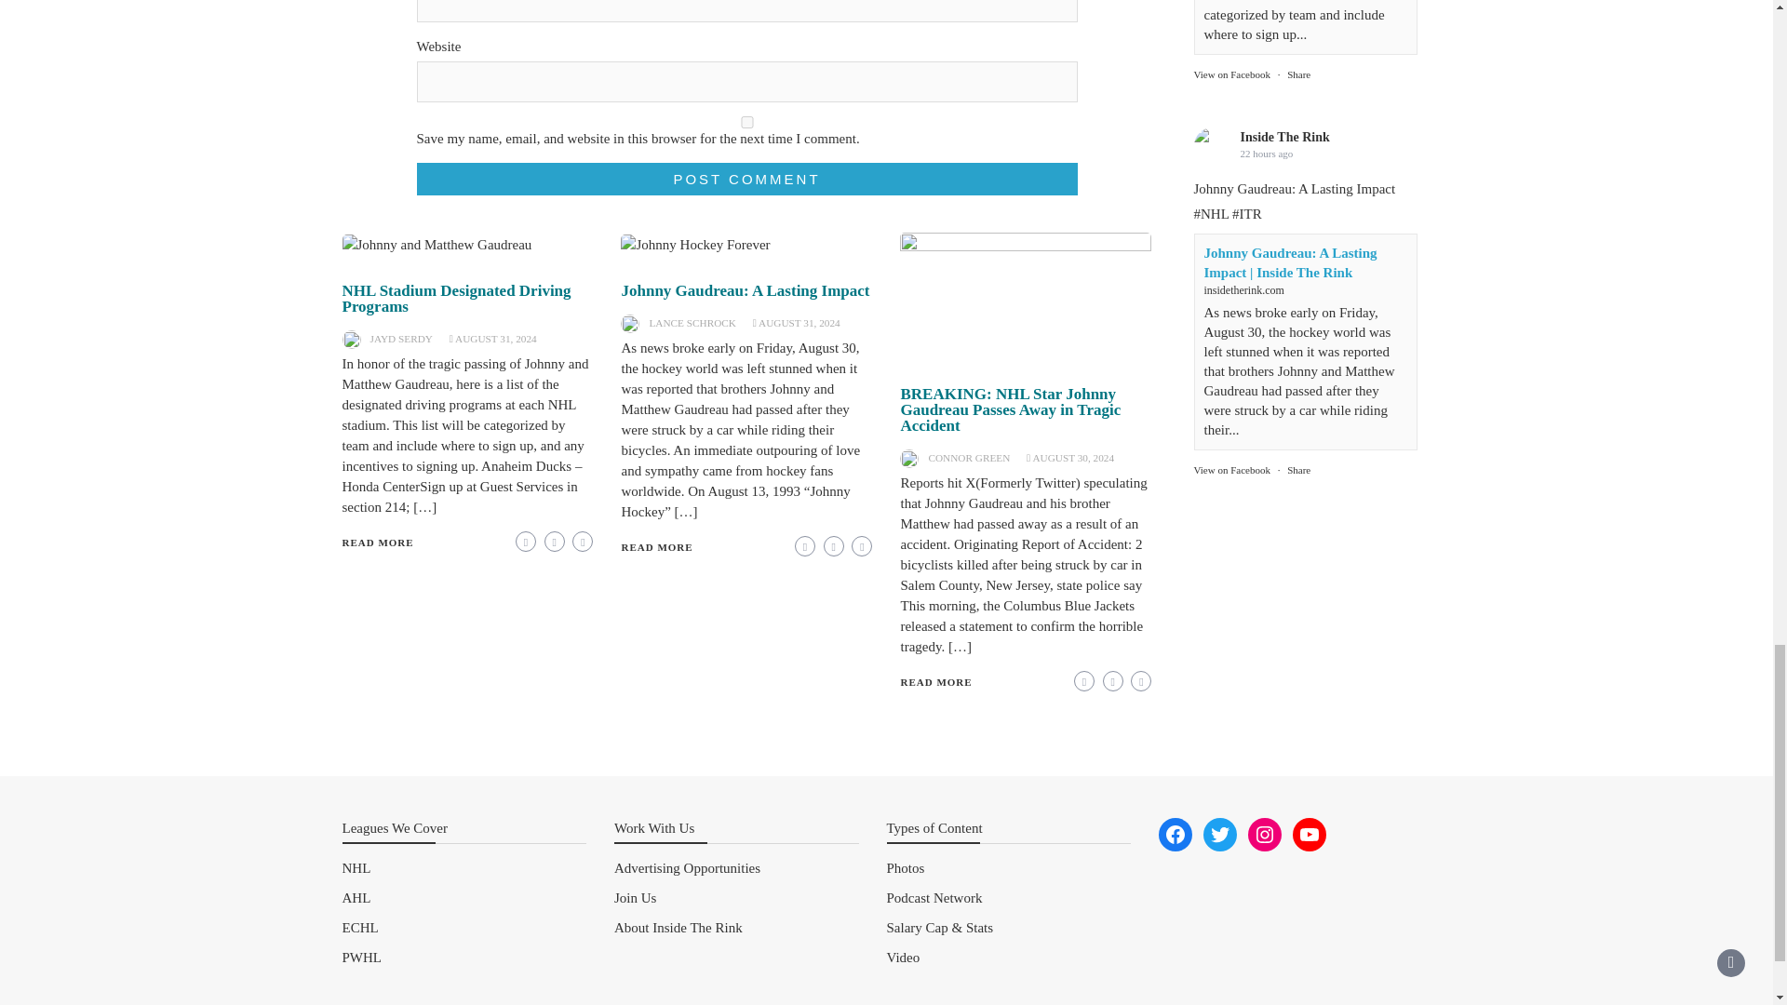  What do you see at coordinates (1230, 14) in the screenshot?
I see `View on Facebook` at bounding box center [1230, 14].